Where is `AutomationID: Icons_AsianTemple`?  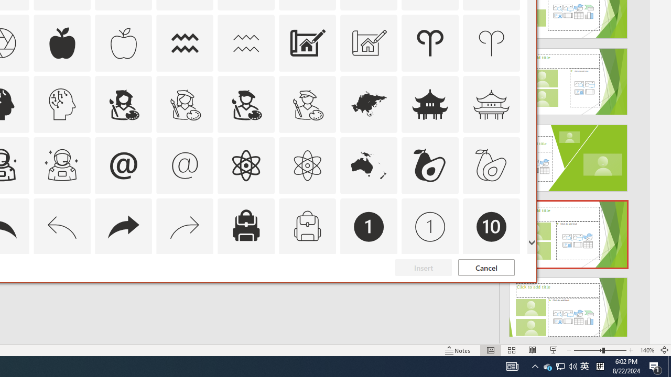
AutomationID: Icons_AsianTemple is located at coordinates (430, 104).